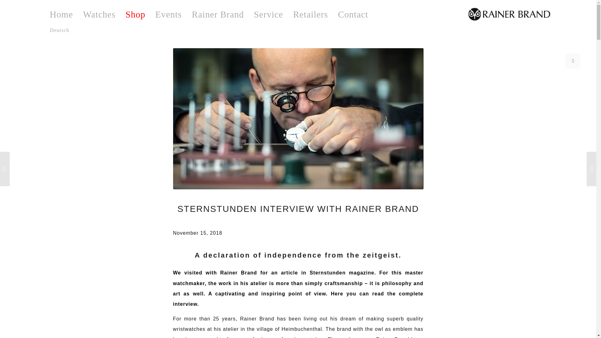  Describe the element at coordinates (353, 14) in the screenshot. I see `Contact` at that location.